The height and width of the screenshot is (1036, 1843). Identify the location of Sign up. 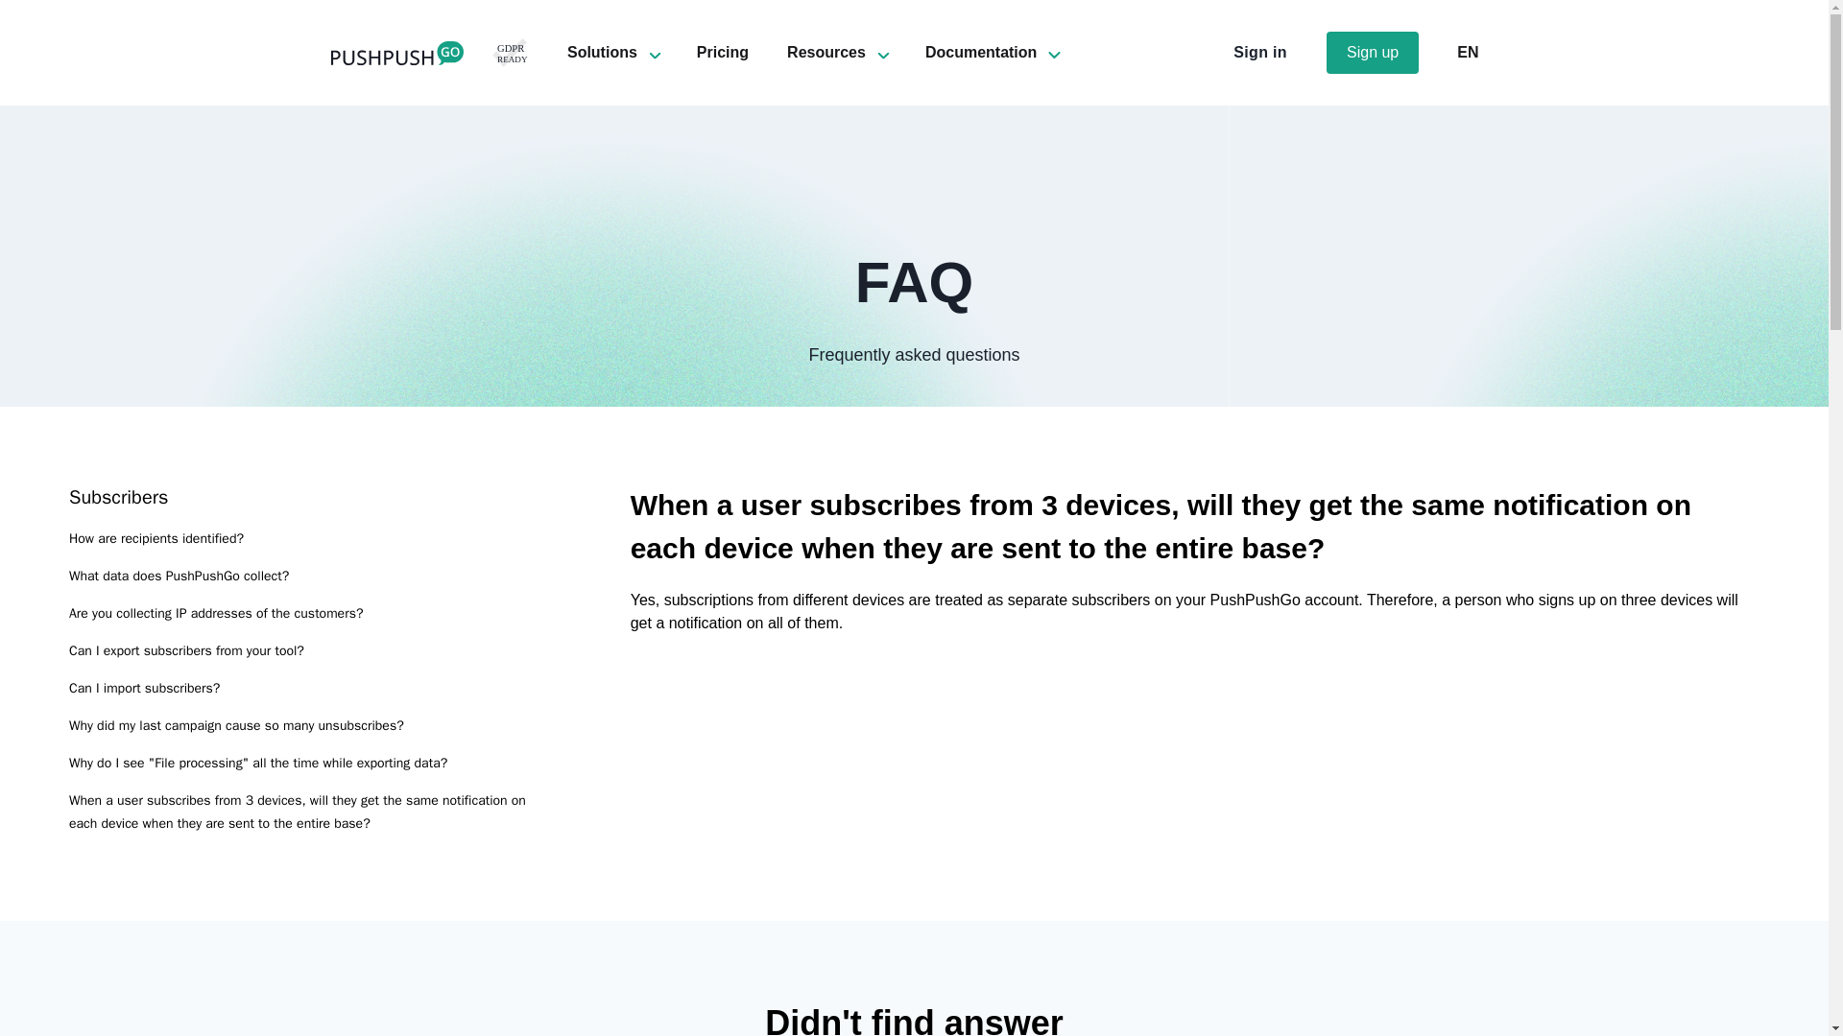
(1373, 52).